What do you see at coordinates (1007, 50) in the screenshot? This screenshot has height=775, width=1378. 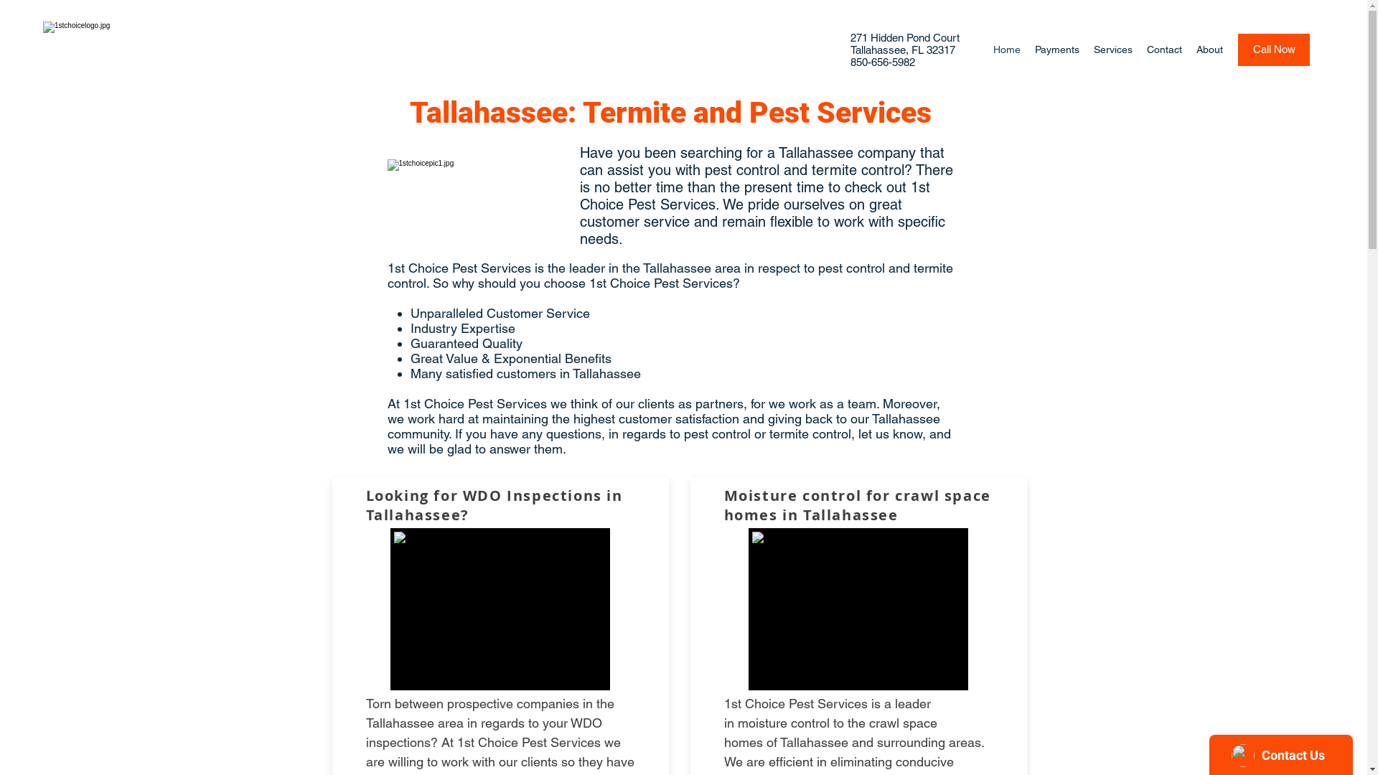 I see `Home` at bounding box center [1007, 50].